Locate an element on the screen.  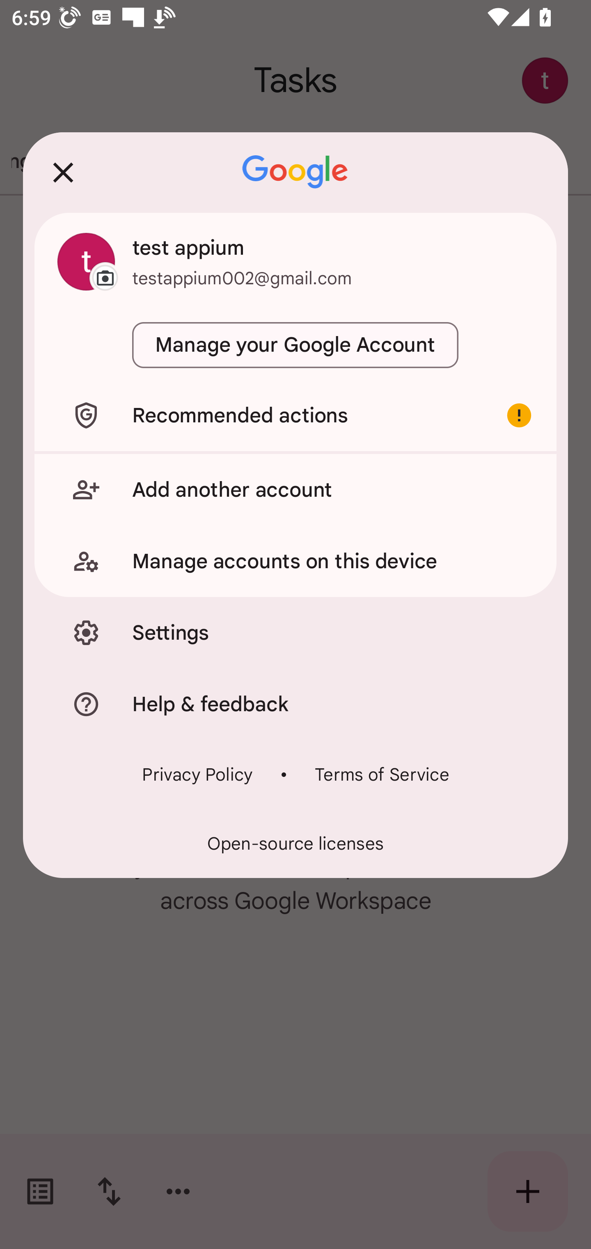
Recommended actions Important account alert is located at coordinates (295, 415).